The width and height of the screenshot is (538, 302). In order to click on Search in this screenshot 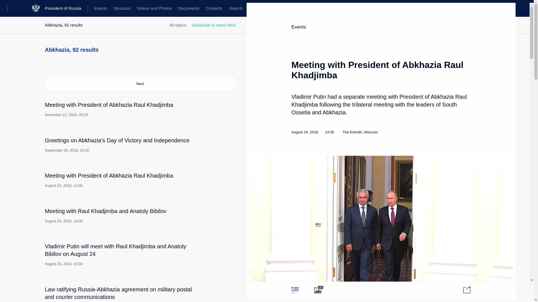, I will do `click(236, 8)`.